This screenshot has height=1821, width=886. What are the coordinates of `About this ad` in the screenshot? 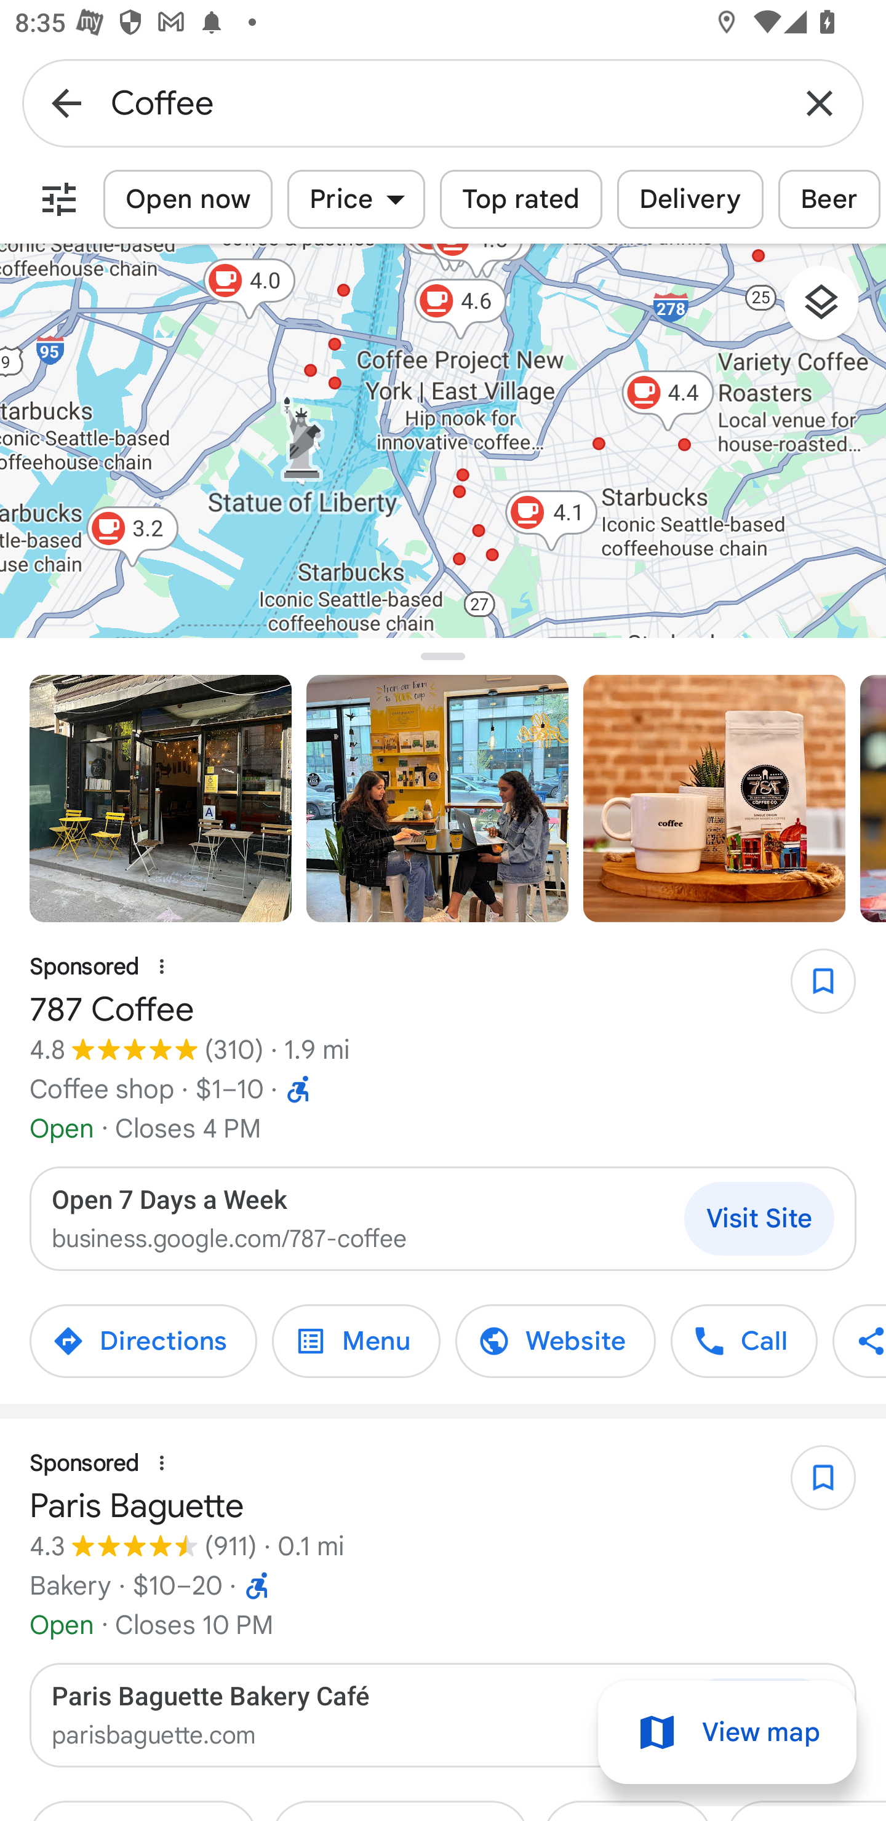 It's located at (162, 1463).